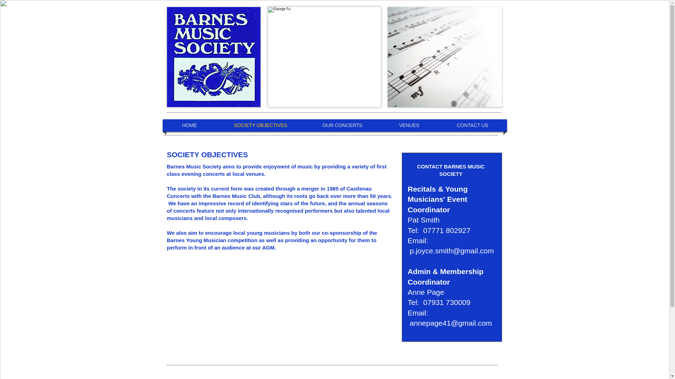 Image resolution: width=675 pixels, height=379 pixels. I want to click on HOME, so click(189, 125).